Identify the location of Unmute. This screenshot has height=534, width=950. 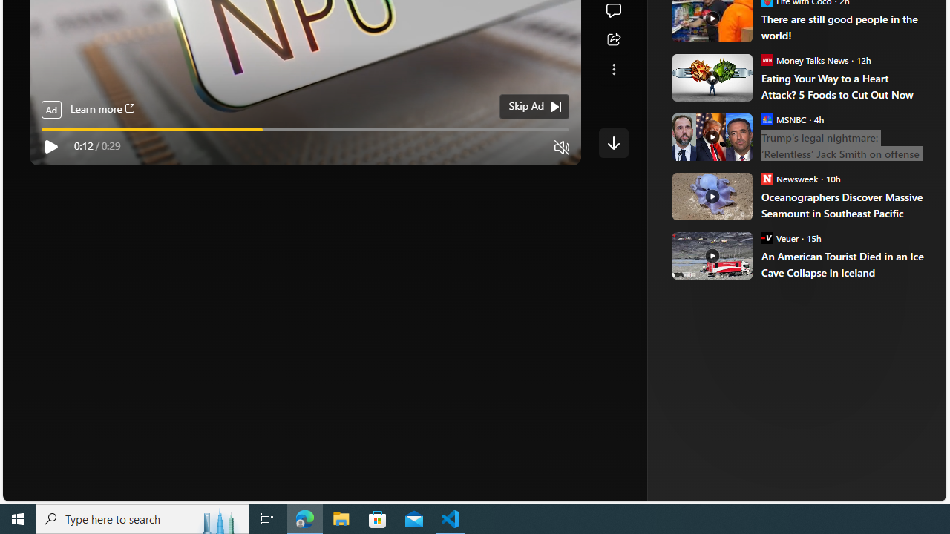
(562, 148).